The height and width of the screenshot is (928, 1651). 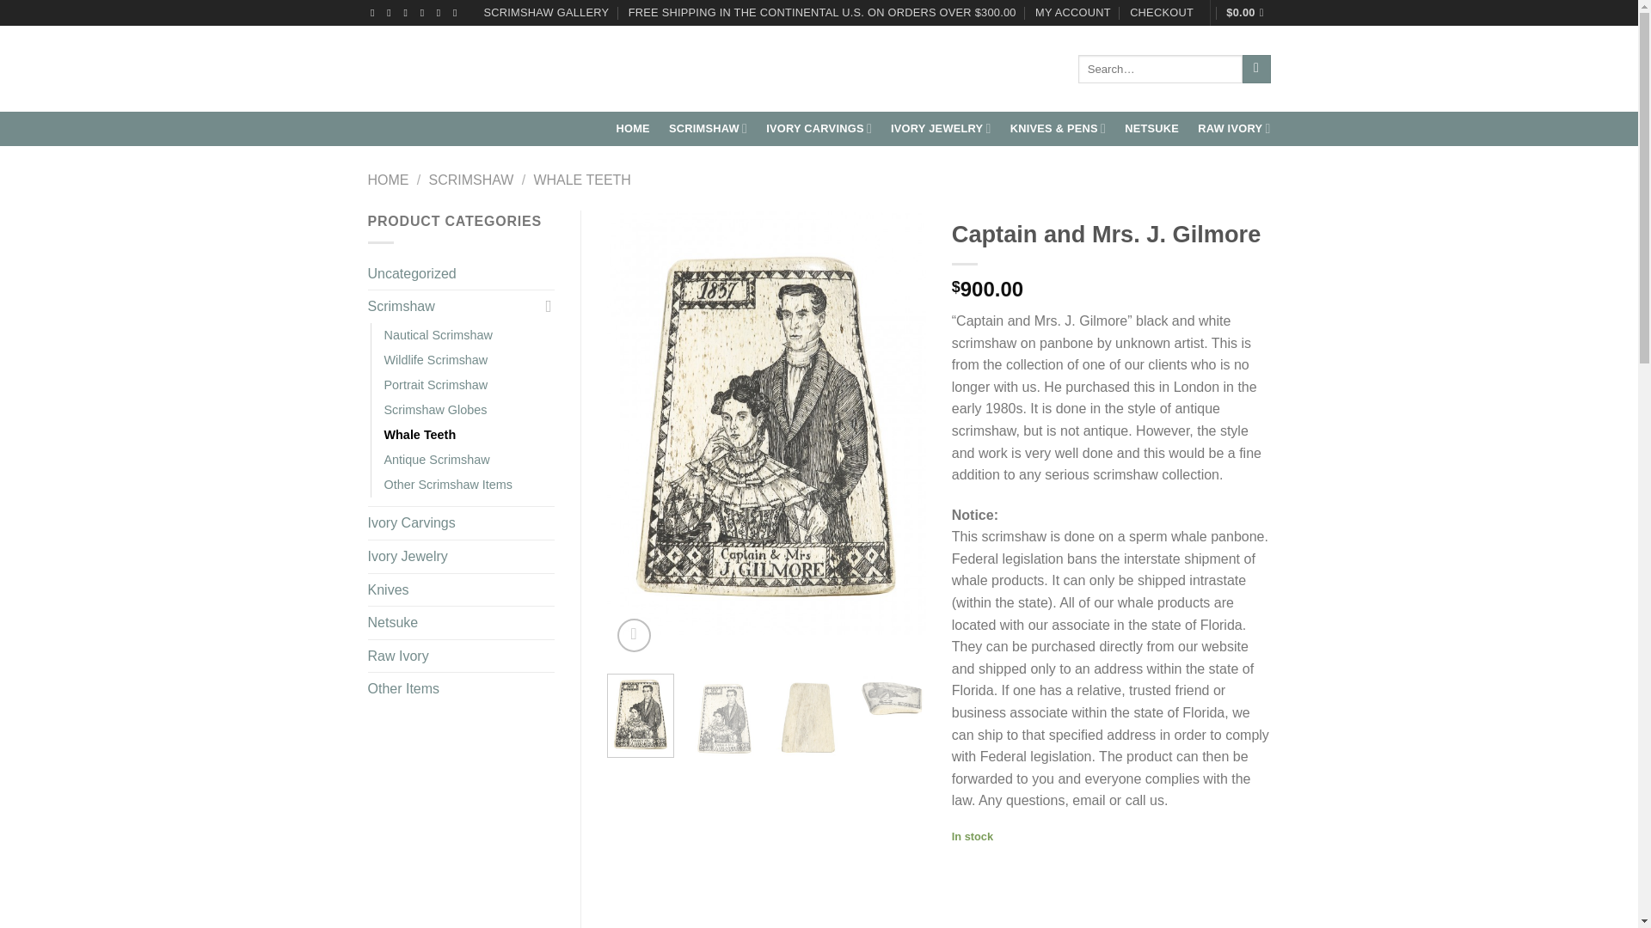 I want to click on MY ACCOUNT, so click(x=1073, y=13).